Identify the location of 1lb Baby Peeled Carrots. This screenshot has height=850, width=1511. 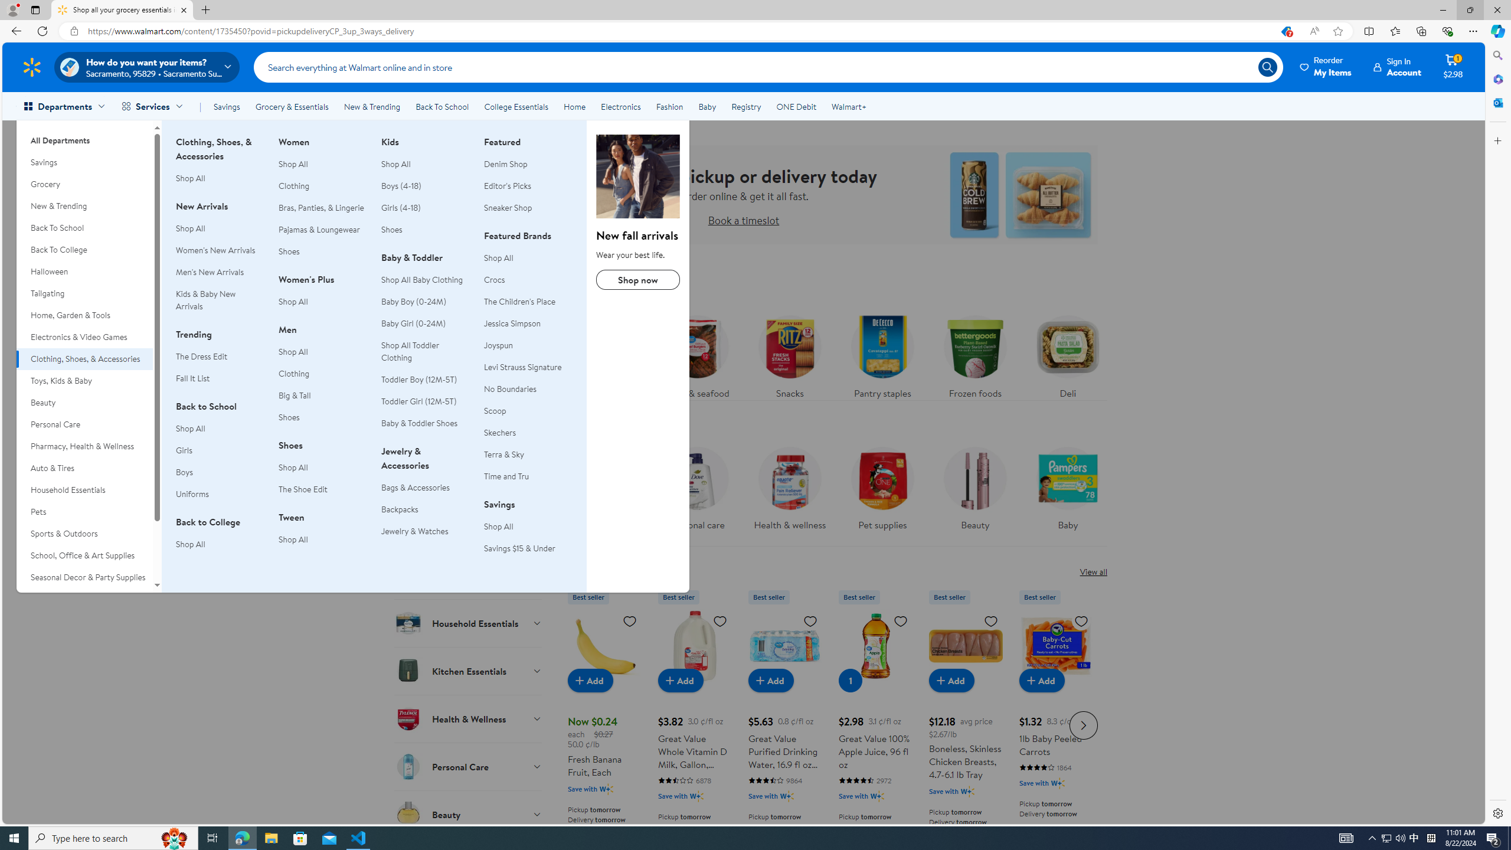
(1056, 646).